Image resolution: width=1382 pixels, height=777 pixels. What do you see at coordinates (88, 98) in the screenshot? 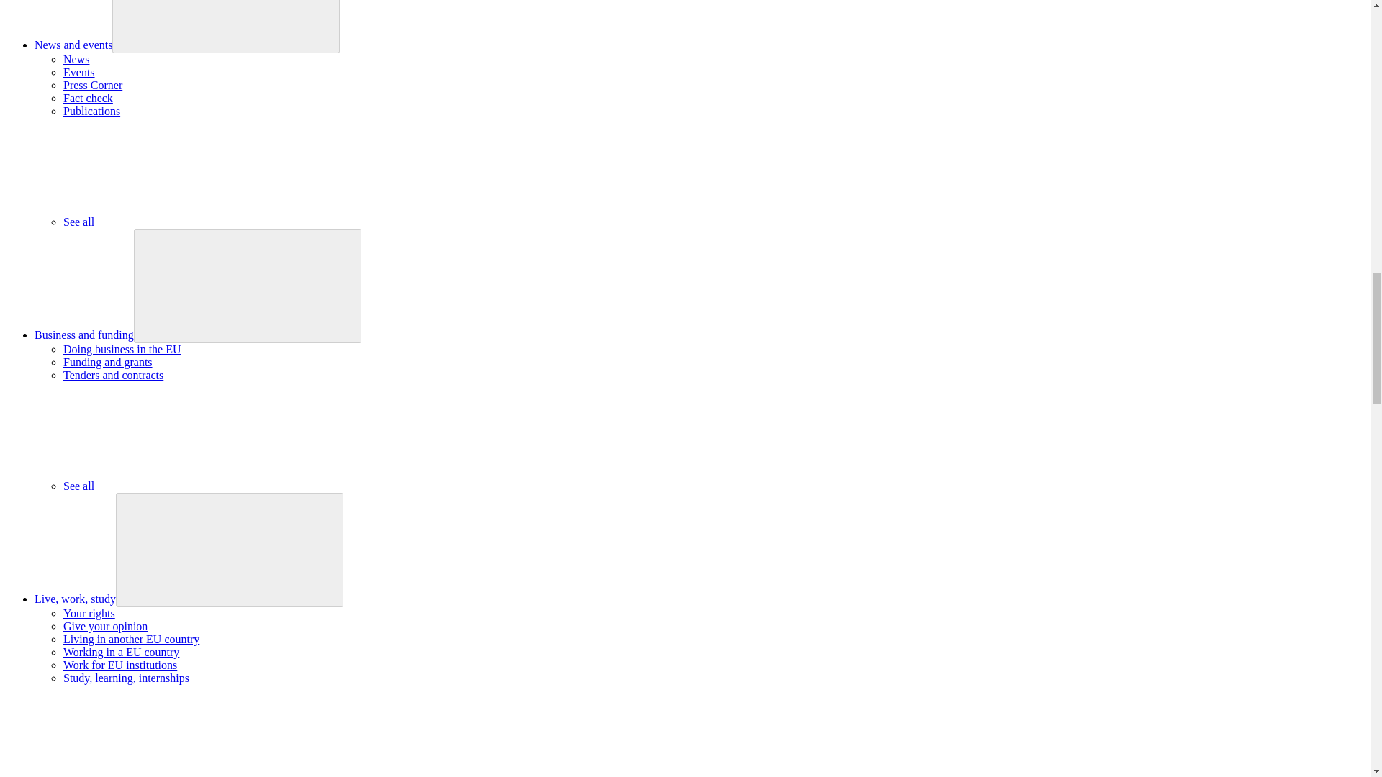
I see `Fact check` at bounding box center [88, 98].